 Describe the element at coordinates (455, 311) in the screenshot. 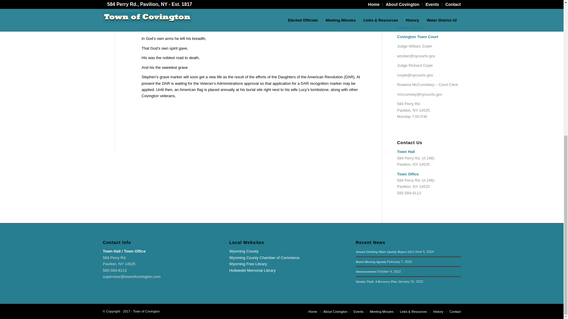

I see `Contact` at that location.